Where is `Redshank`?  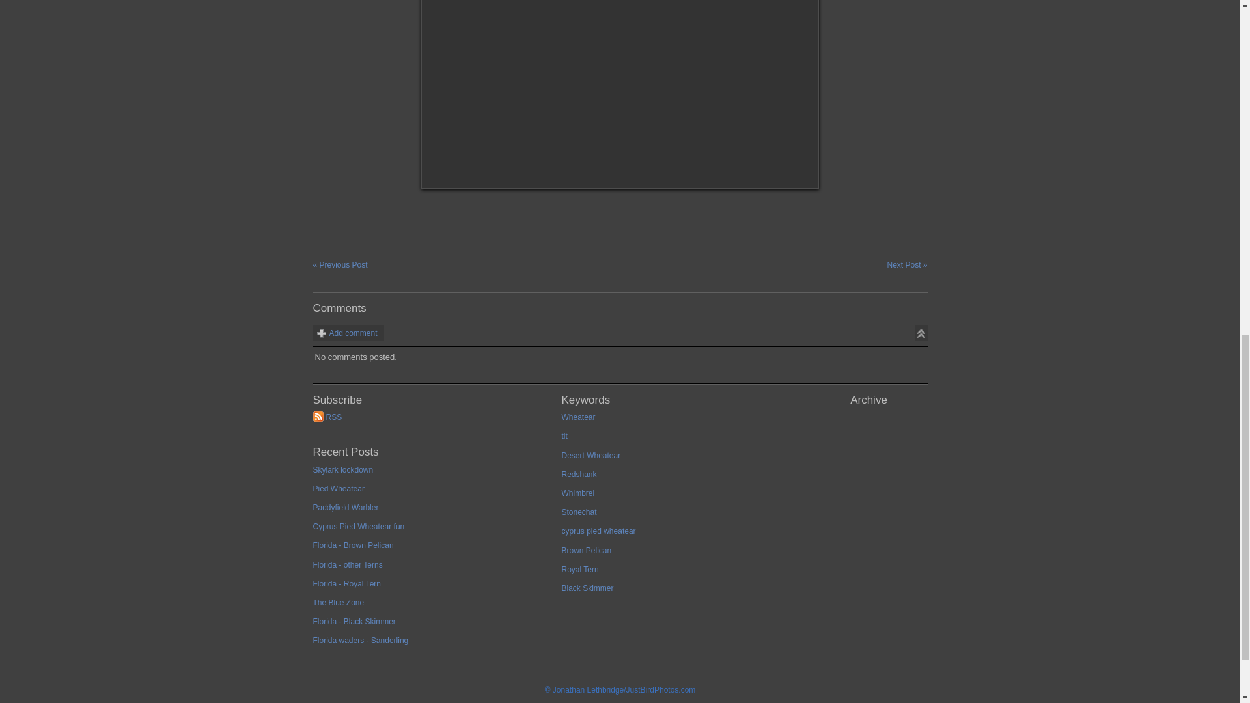
Redshank is located at coordinates (680, 478).